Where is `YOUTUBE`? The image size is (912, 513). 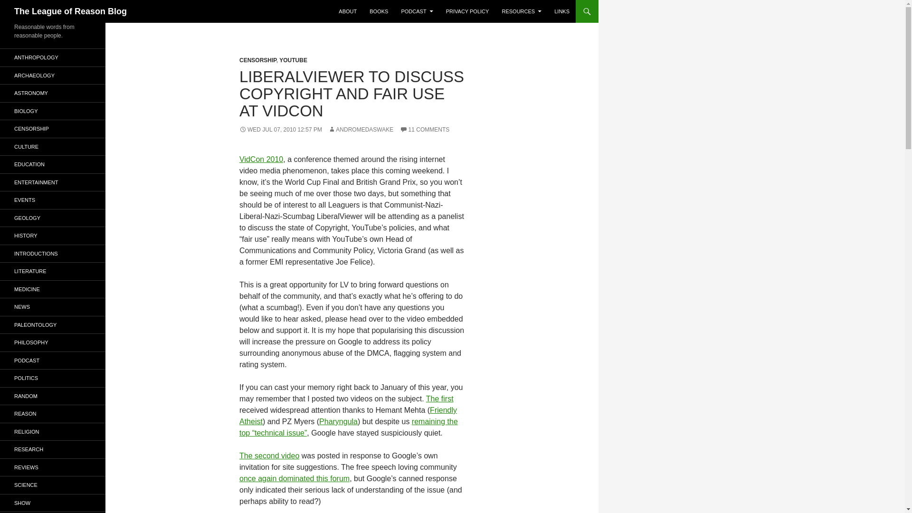
YOUTUBE is located at coordinates (293, 60).